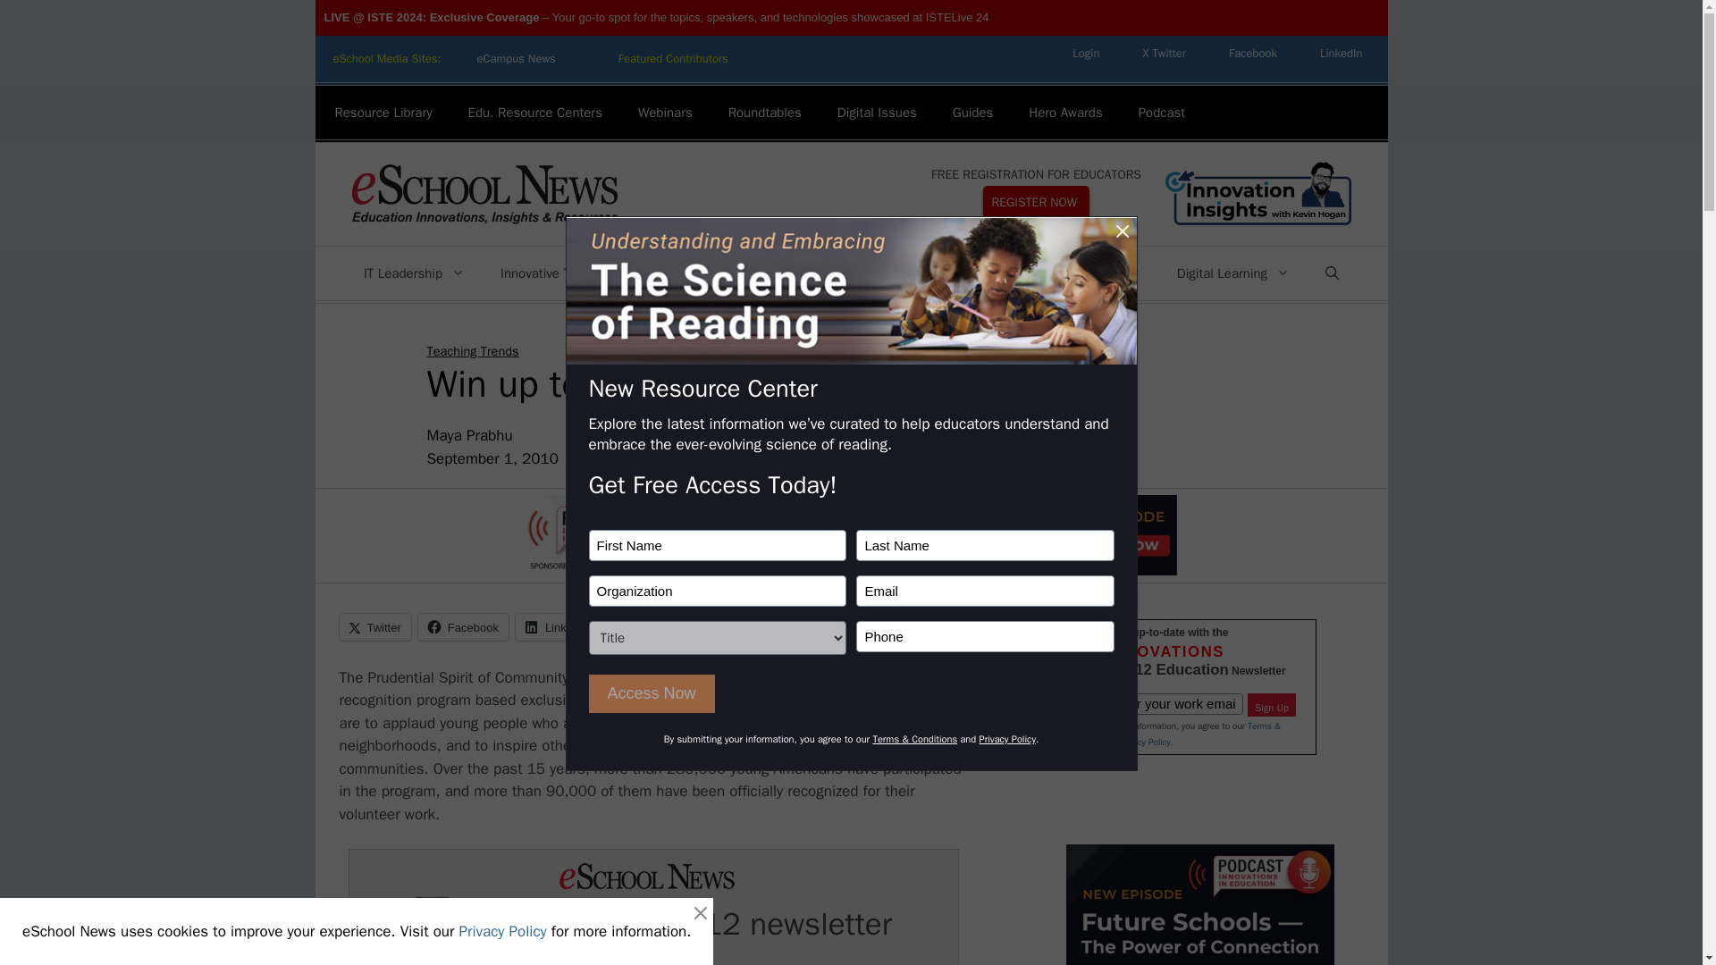  What do you see at coordinates (665, 113) in the screenshot?
I see `Webinars` at bounding box center [665, 113].